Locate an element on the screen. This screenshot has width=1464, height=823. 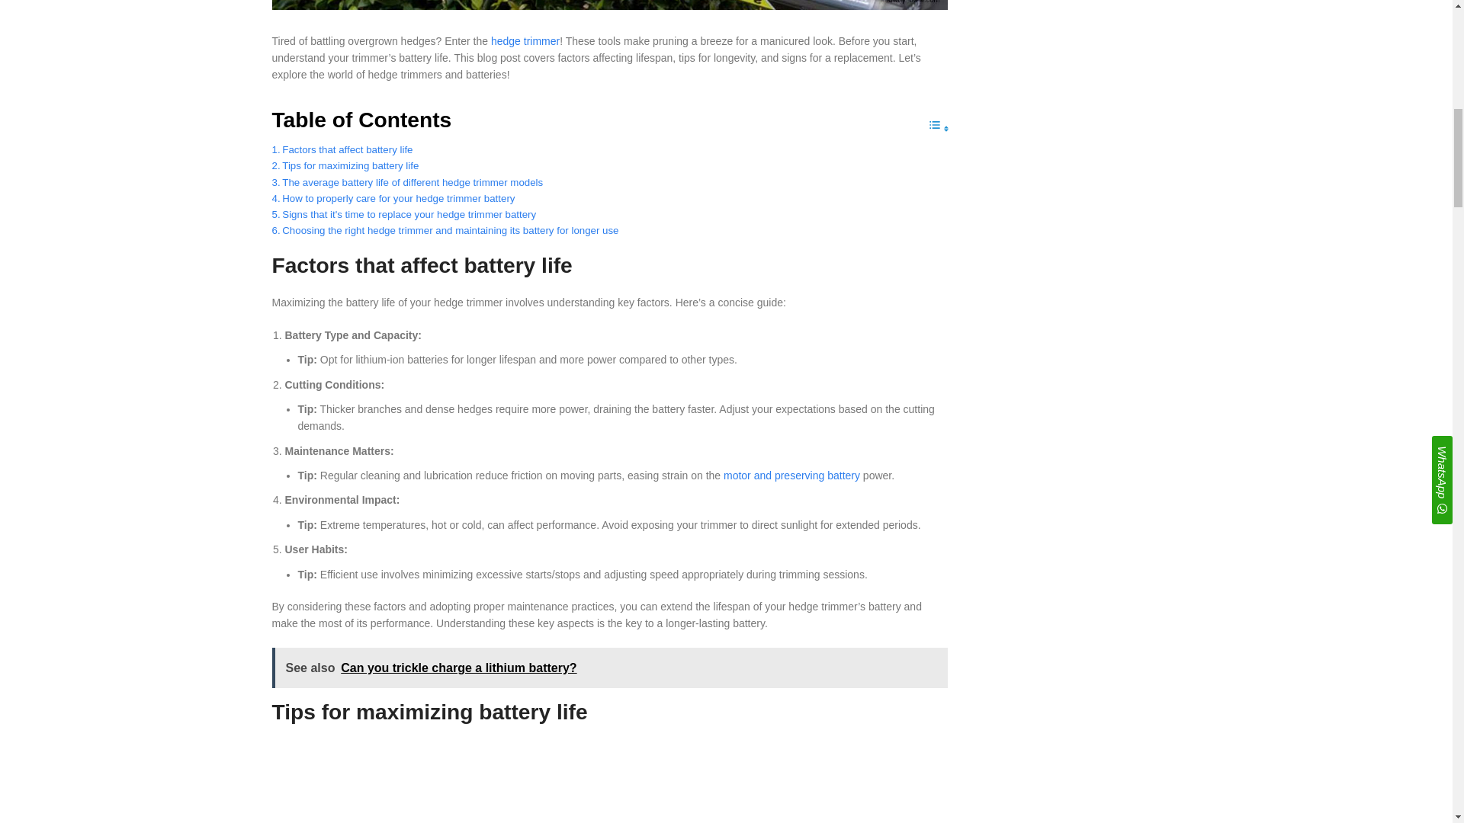
Factors that affect battery life is located at coordinates (342, 149).